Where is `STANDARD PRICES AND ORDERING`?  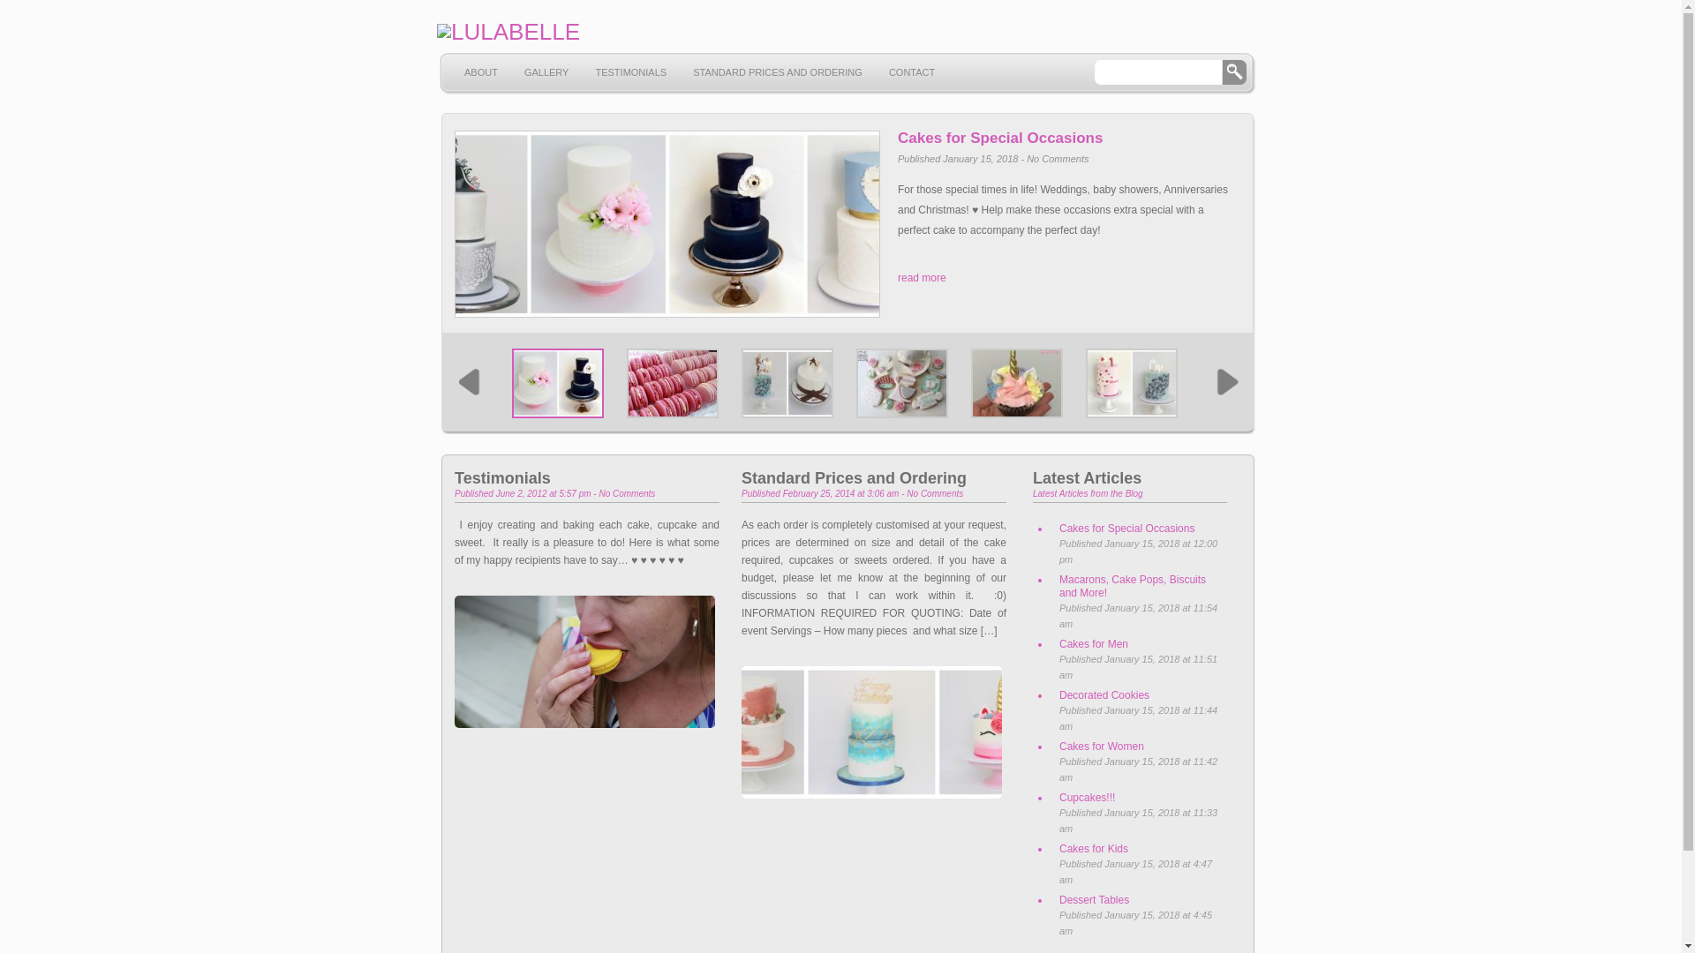 STANDARD PRICES AND ORDERING is located at coordinates (778, 83).